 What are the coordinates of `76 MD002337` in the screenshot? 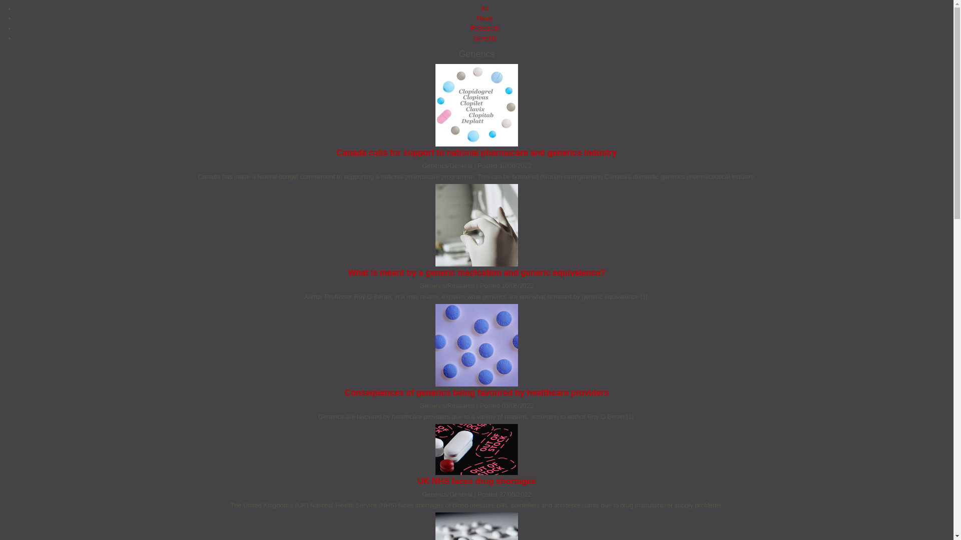 It's located at (476, 225).